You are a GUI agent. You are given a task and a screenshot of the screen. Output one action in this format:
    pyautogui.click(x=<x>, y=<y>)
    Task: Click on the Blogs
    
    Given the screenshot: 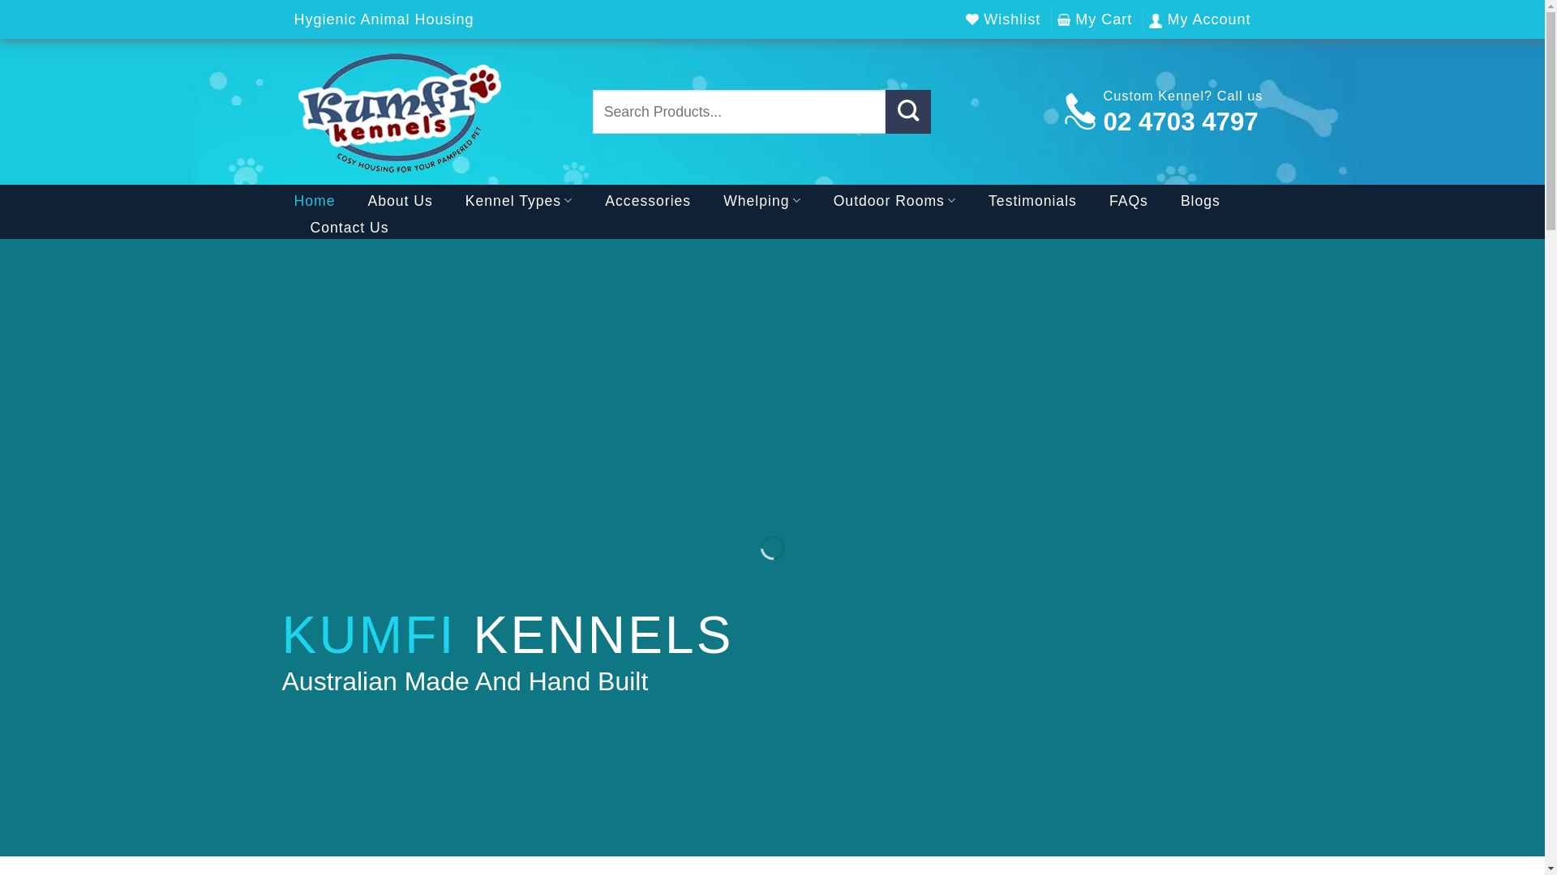 What is the action you would take?
    pyautogui.click(x=1200, y=201)
    